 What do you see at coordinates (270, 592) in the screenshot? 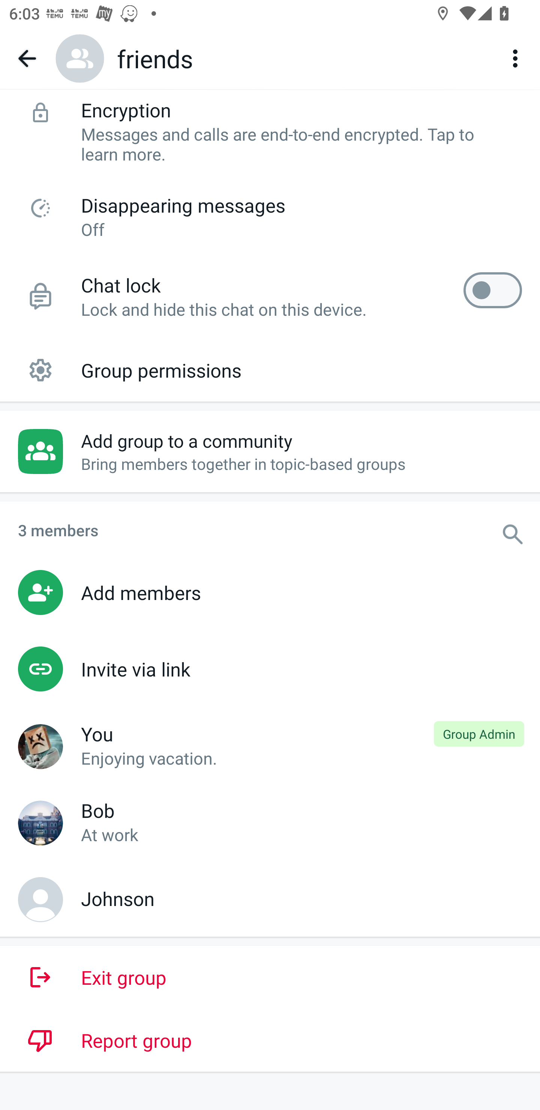
I see `Add members` at bounding box center [270, 592].